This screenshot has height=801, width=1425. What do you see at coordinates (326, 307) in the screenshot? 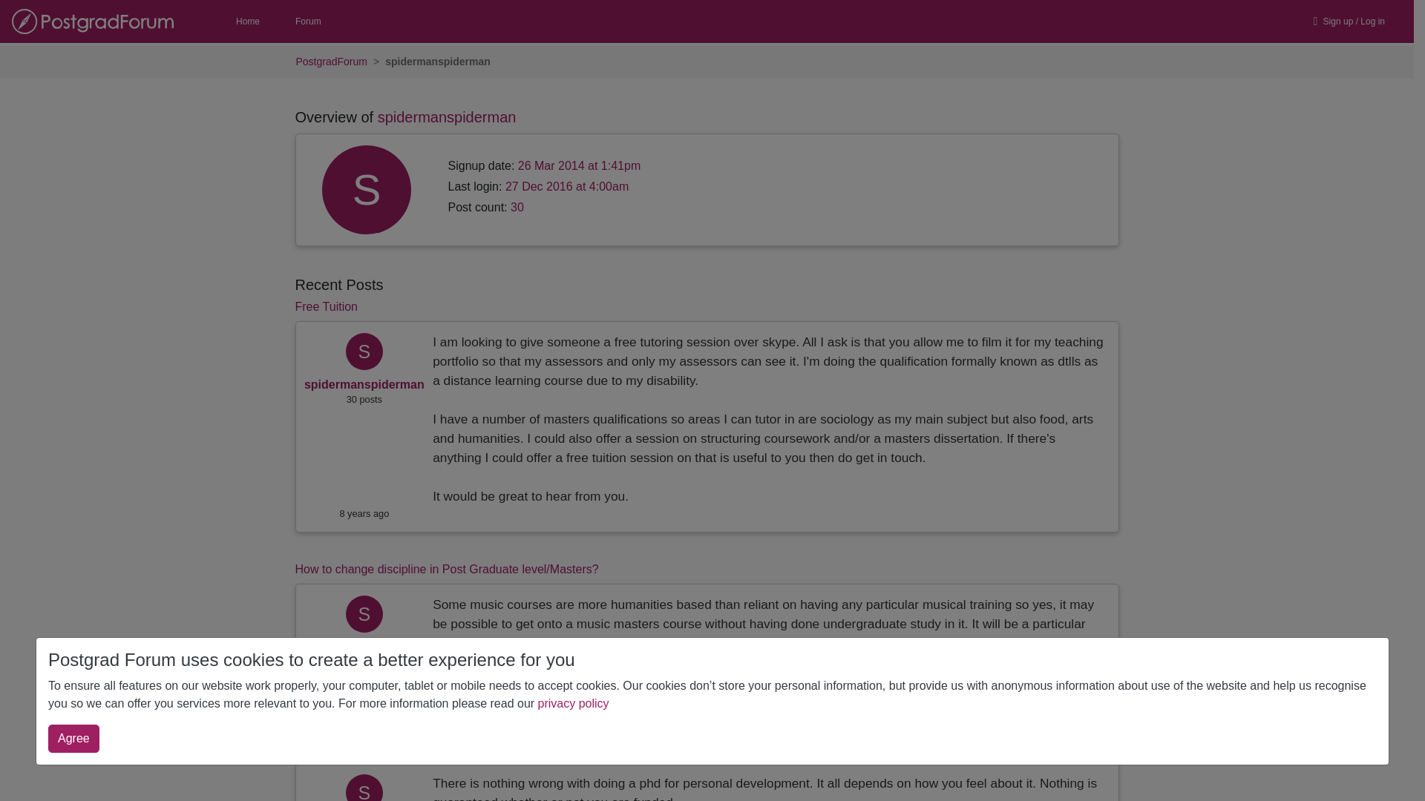
I see `Free Tuition` at bounding box center [326, 307].